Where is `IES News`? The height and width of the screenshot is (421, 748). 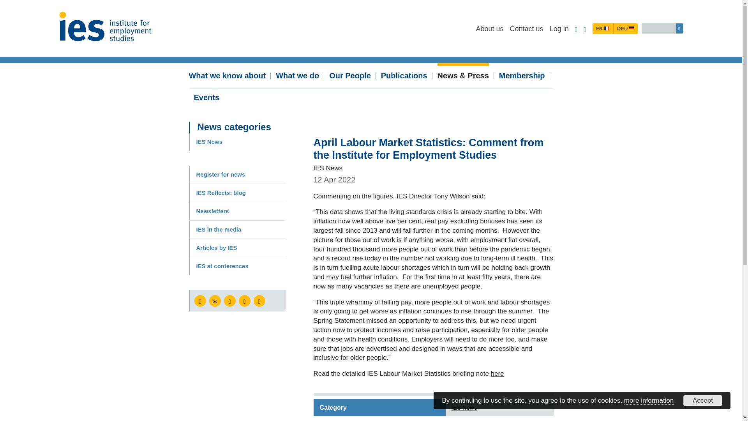
IES News is located at coordinates (236, 142).